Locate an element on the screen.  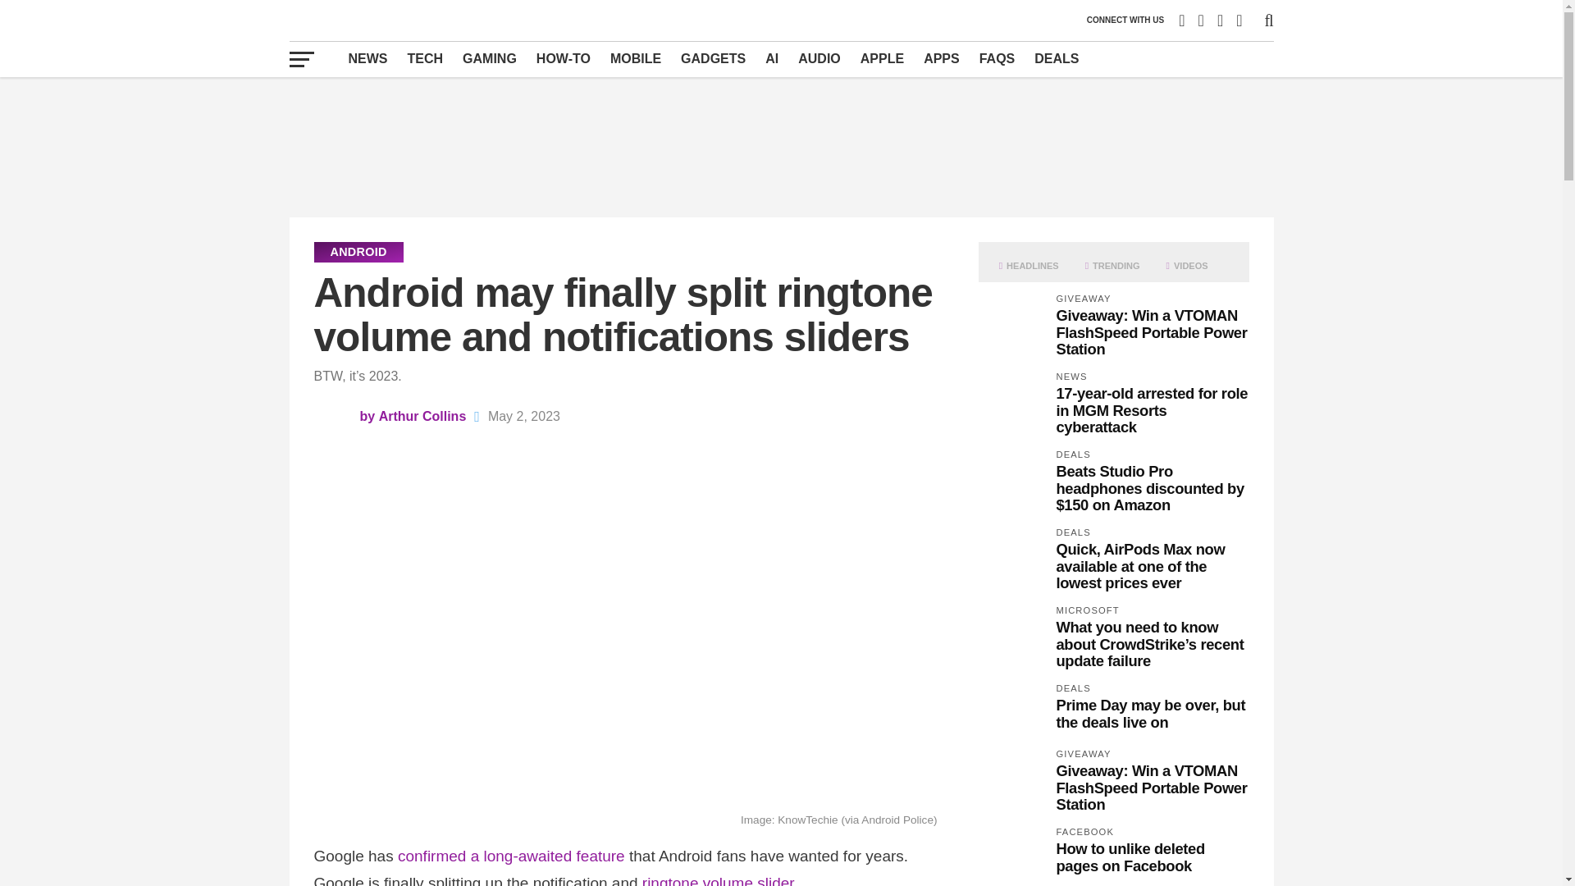
FAQS is located at coordinates (997, 58).